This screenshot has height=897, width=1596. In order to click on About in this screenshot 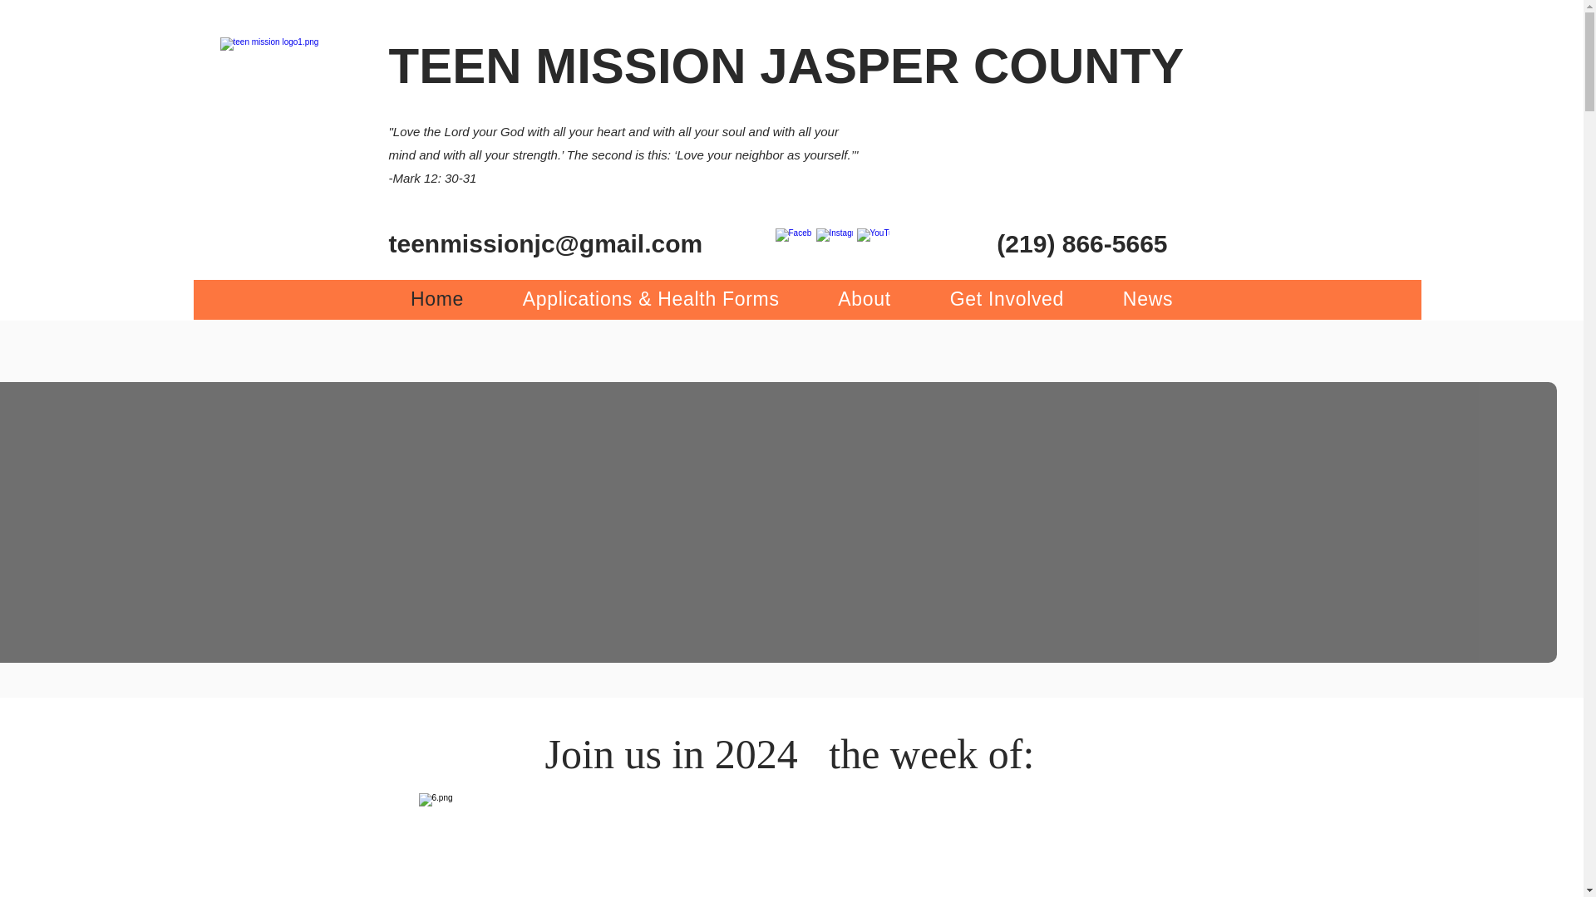, I will do `click(864, 299)`.